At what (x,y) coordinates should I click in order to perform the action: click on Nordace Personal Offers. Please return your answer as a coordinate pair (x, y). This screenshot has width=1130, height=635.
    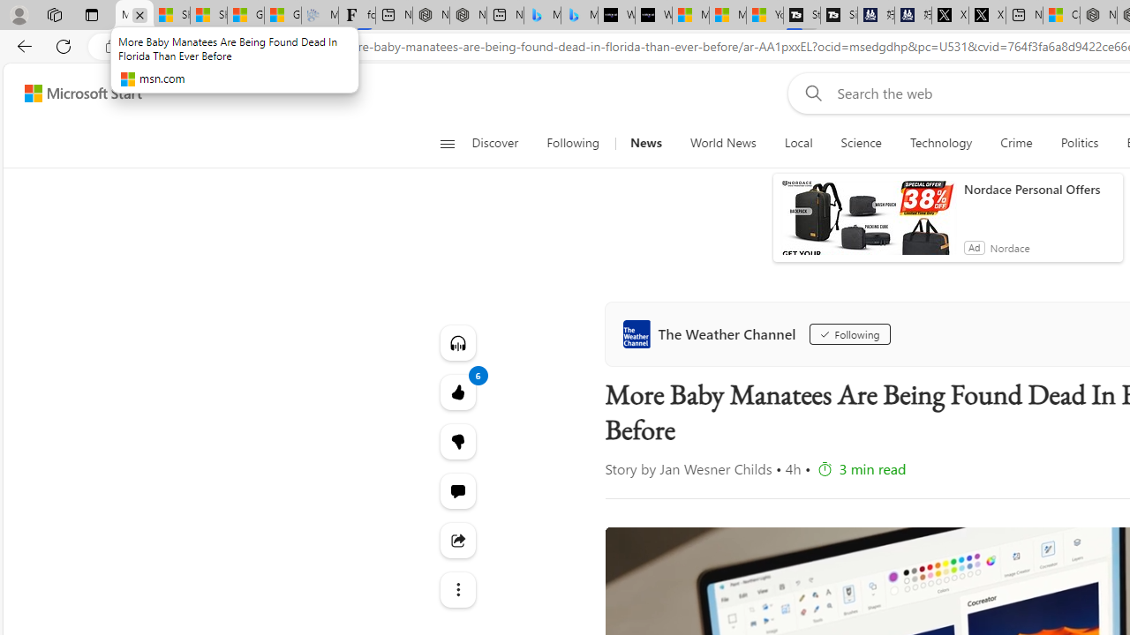
    Looking at the image, I should click on (1039, 189).